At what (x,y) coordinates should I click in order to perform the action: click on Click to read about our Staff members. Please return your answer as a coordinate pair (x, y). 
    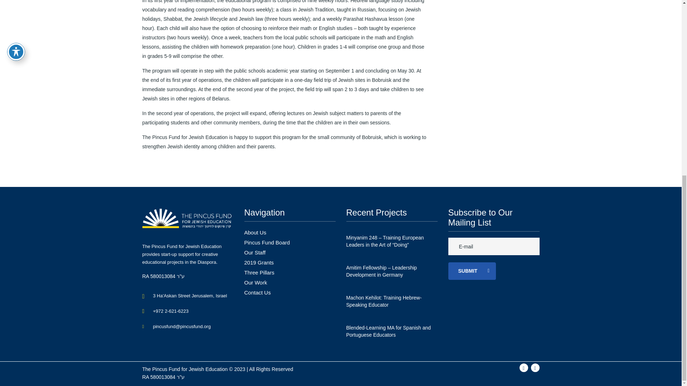
    Looking at the image, I should click on (254, 252).